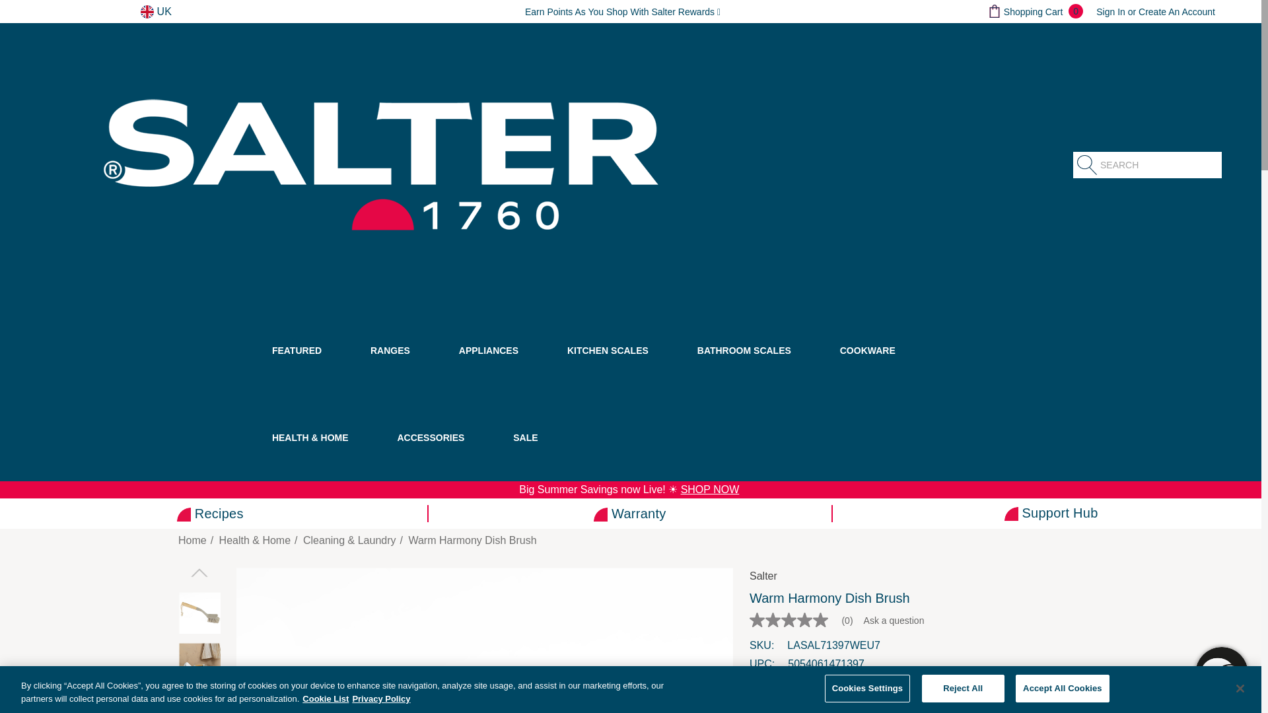 The height and width of the screenshot is (713, 1268). I want to click on RANGES, so click(377, 367).